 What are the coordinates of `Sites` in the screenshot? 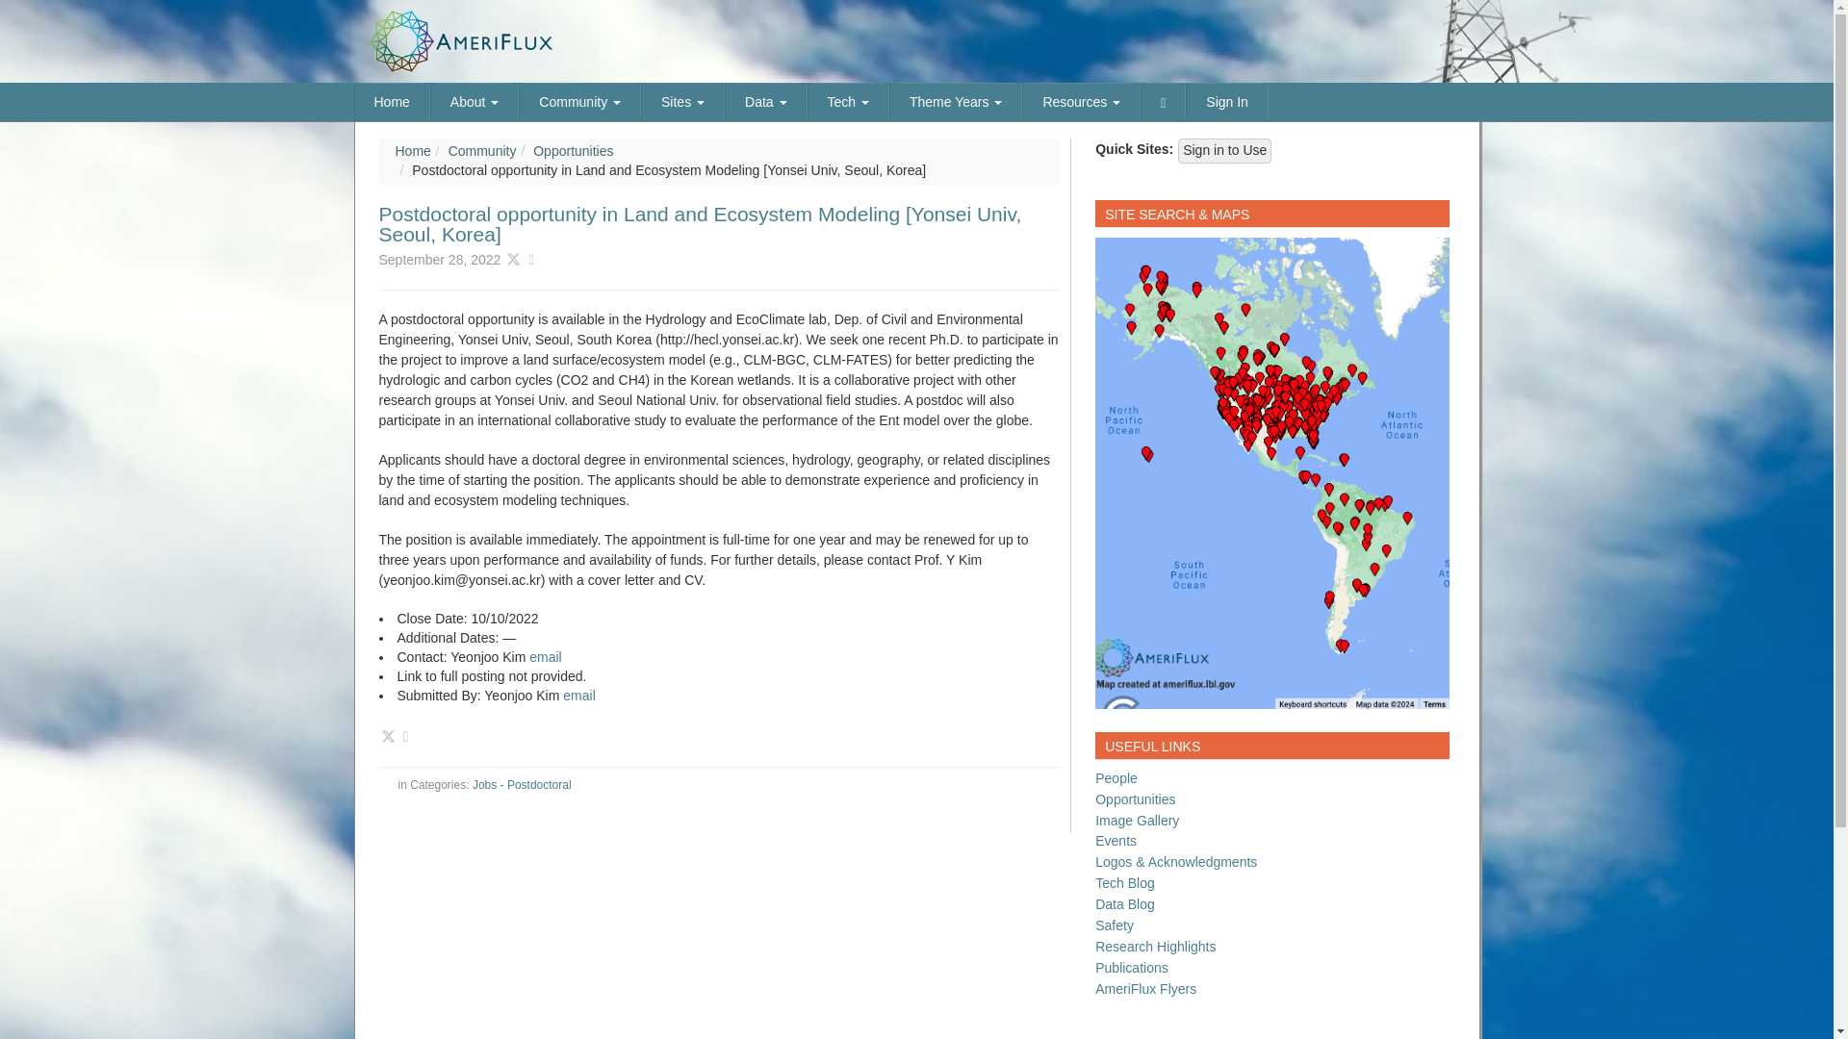 It's located at (682, 102).